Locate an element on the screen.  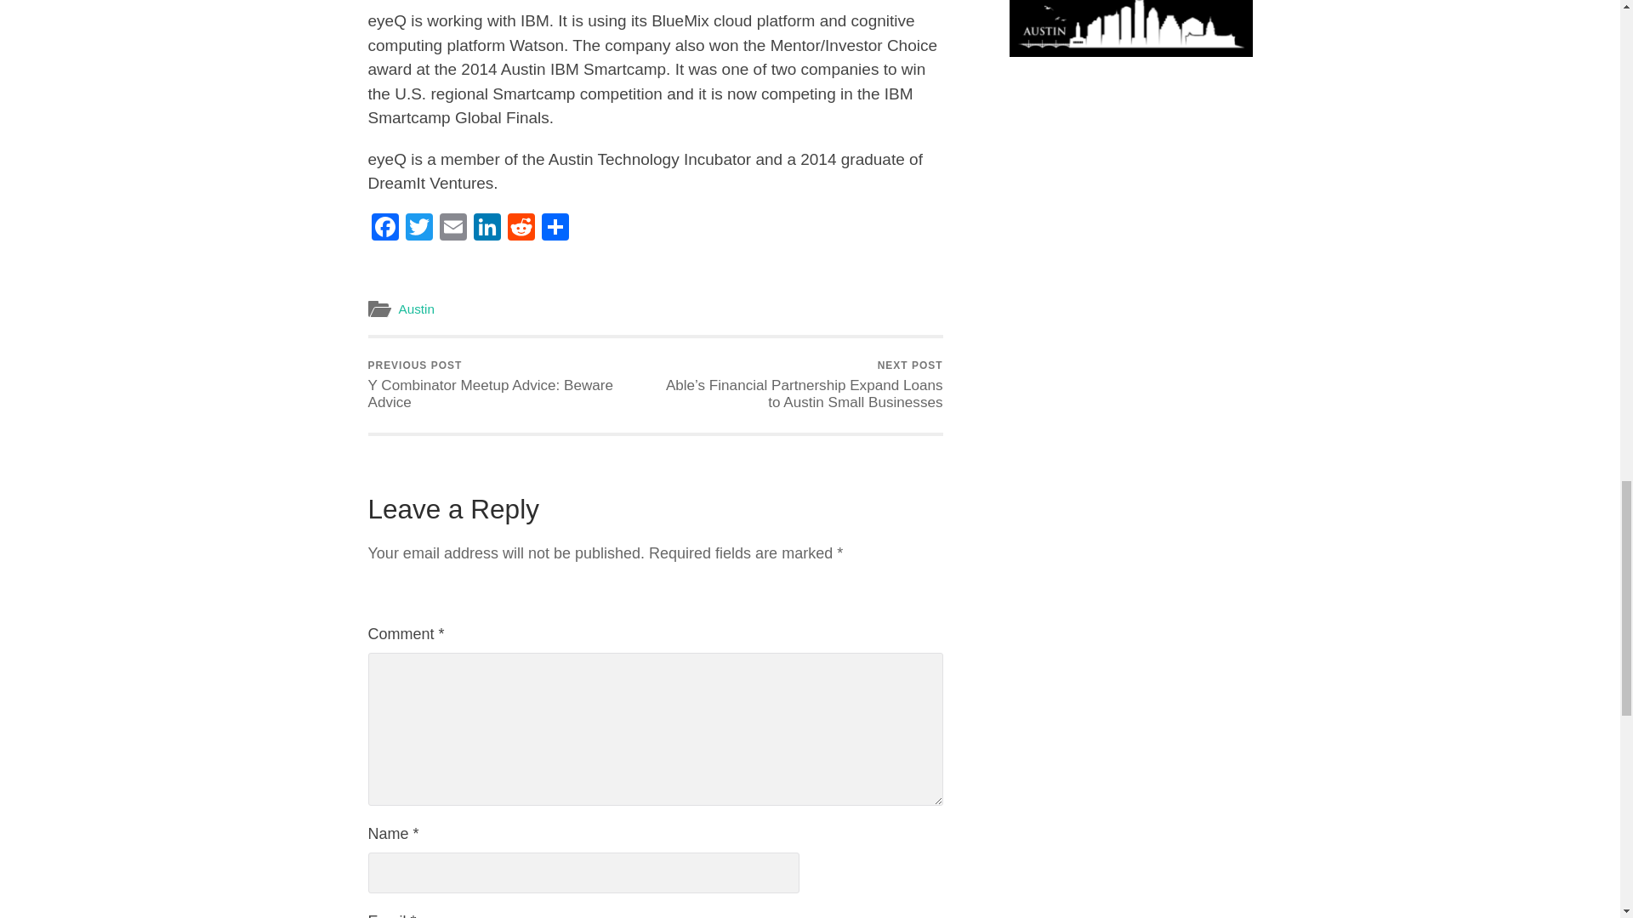
LinkedIn is located at coordinates (384, 229).